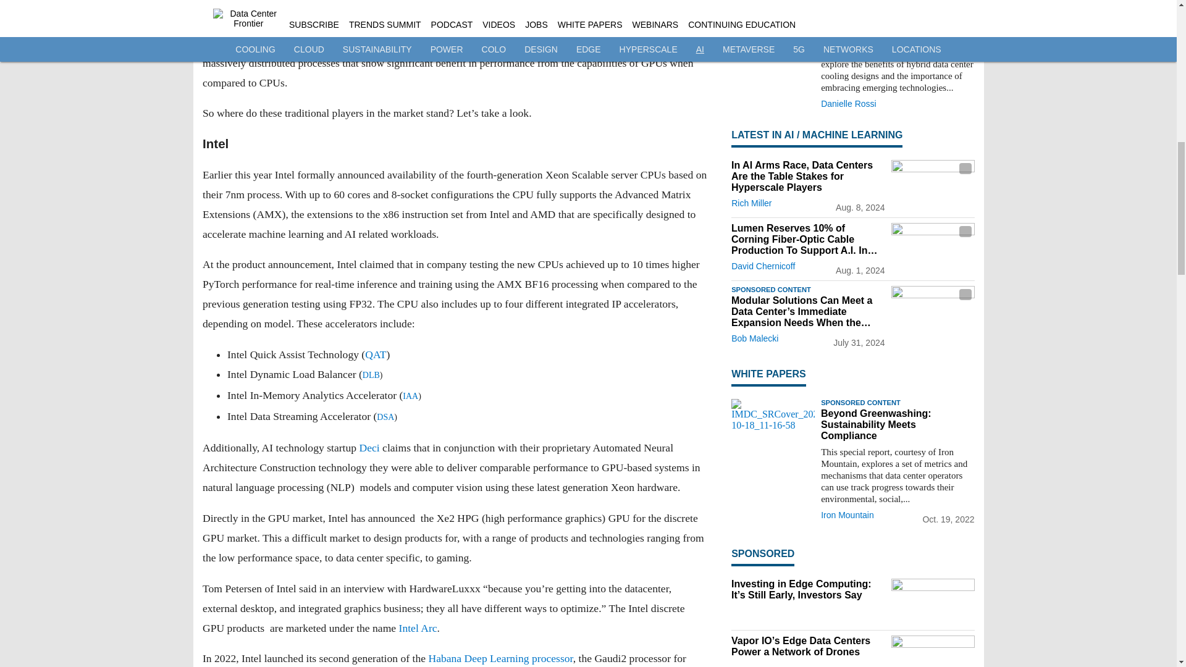  What do you see at coordinates (376, 354) in the screenshot?
I see `QAT` at bounding box center [376, 354].